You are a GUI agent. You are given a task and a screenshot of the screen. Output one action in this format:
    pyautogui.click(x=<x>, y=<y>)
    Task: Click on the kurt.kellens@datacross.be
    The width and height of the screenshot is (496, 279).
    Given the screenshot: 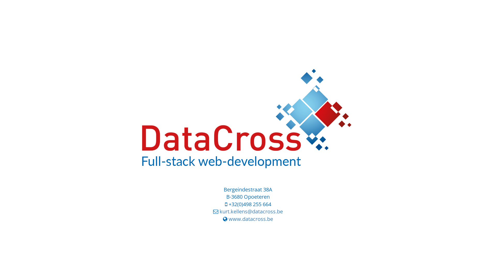 What is the action you would take?
    pyautogui.click(x=251, y=211)
    